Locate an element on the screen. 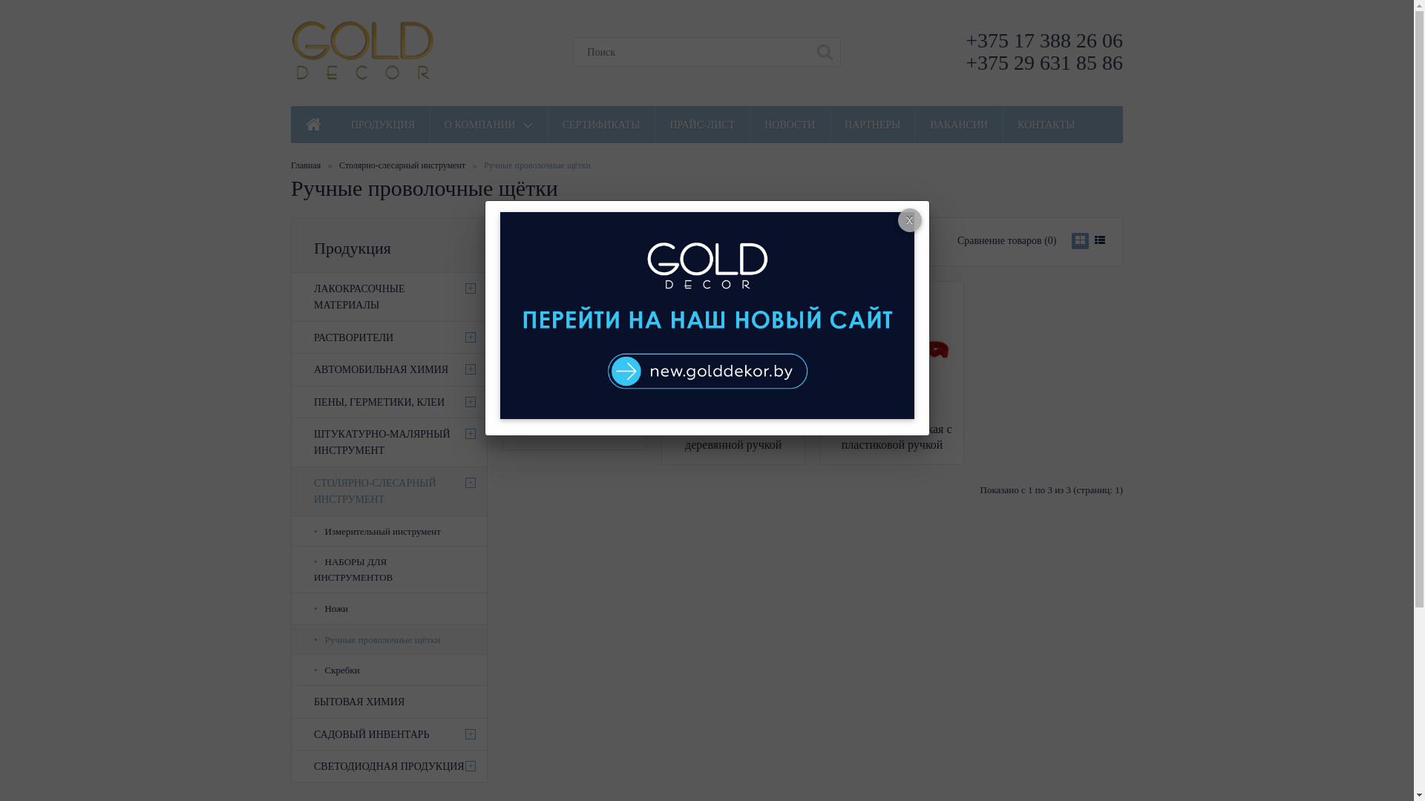 Image resolution: width=1425 pixels, height=801 pixels. + is located at coordinates (471, 337).